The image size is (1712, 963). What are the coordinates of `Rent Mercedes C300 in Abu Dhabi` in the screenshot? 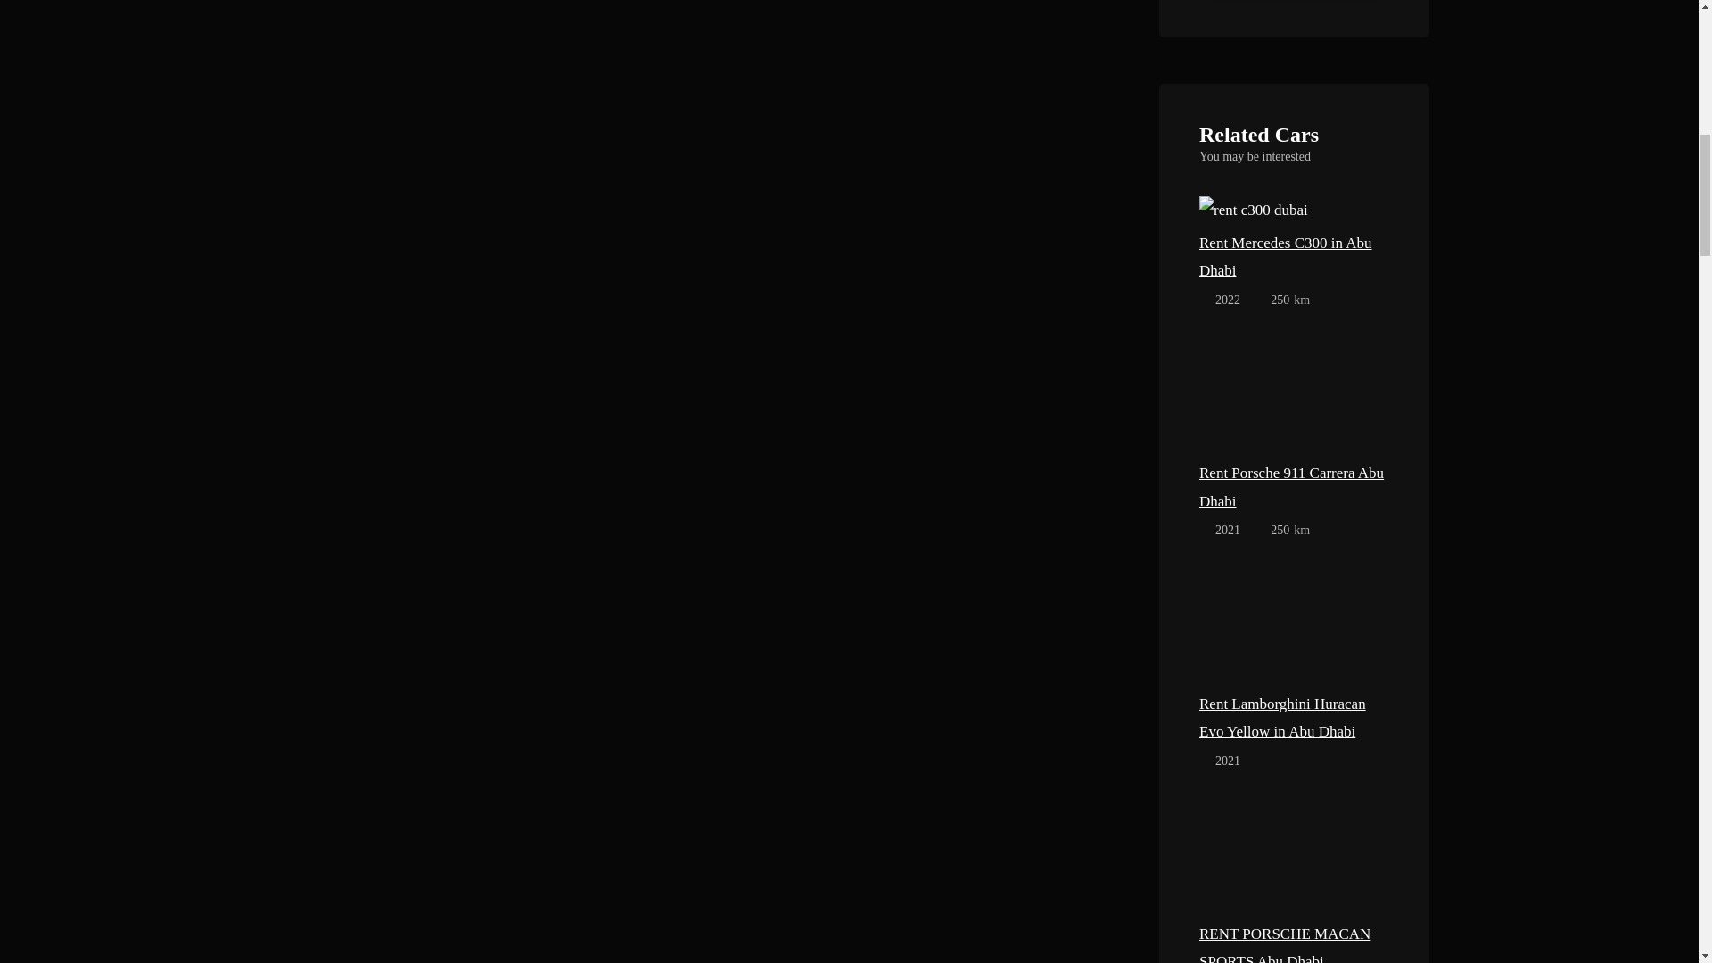 It's located at (1294, 257).